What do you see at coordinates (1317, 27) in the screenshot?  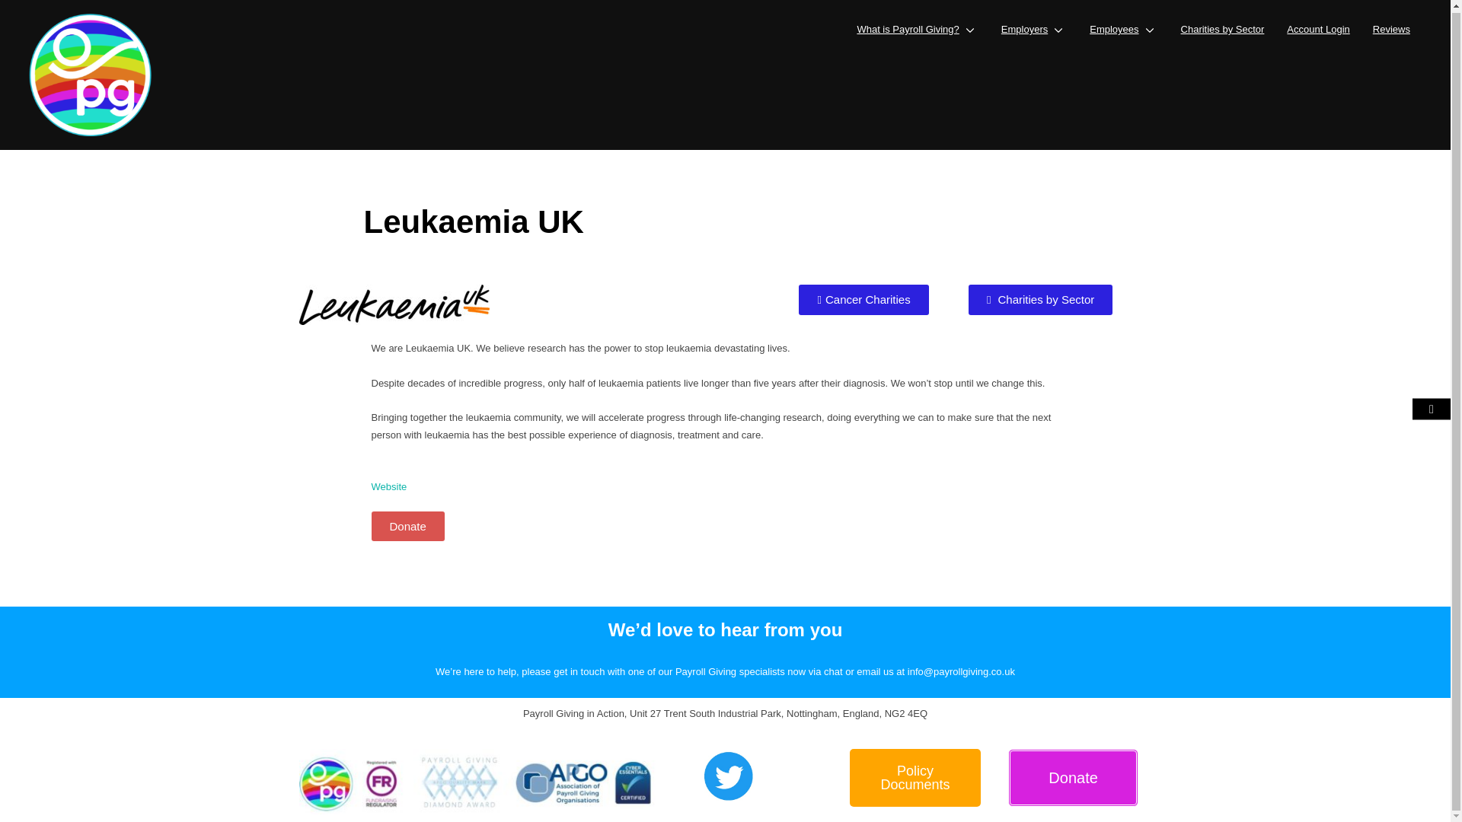 I see `Account Login` at bounding box center [1317, 27].